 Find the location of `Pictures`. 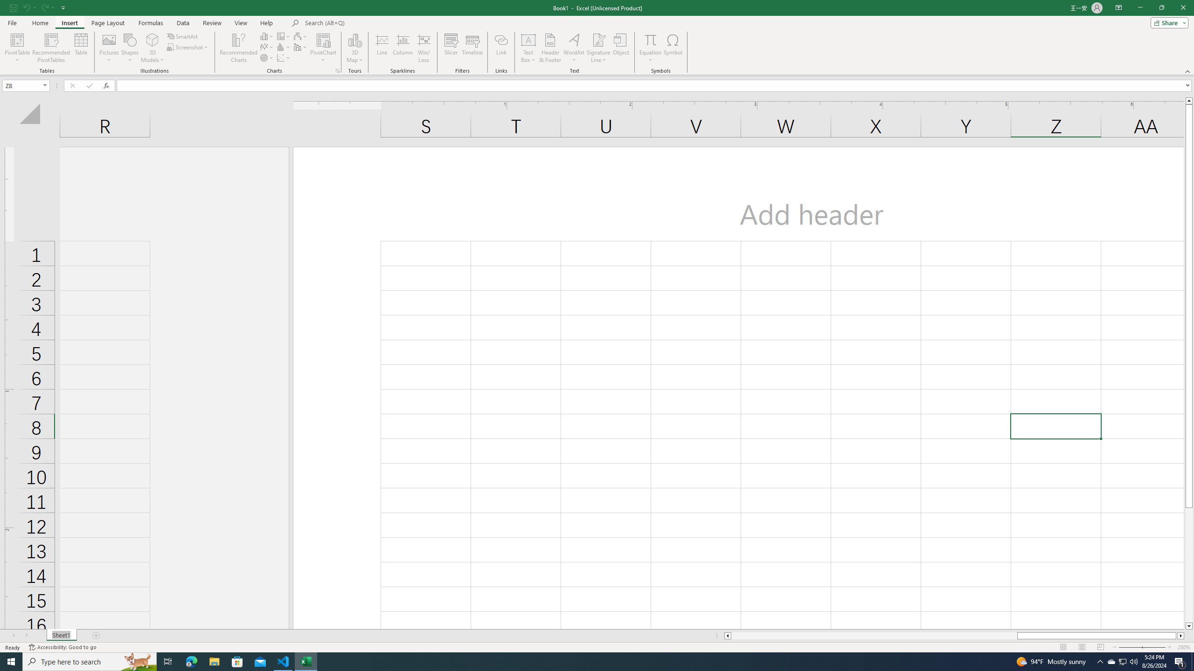

Pictures is located at coordinates (109, 48).